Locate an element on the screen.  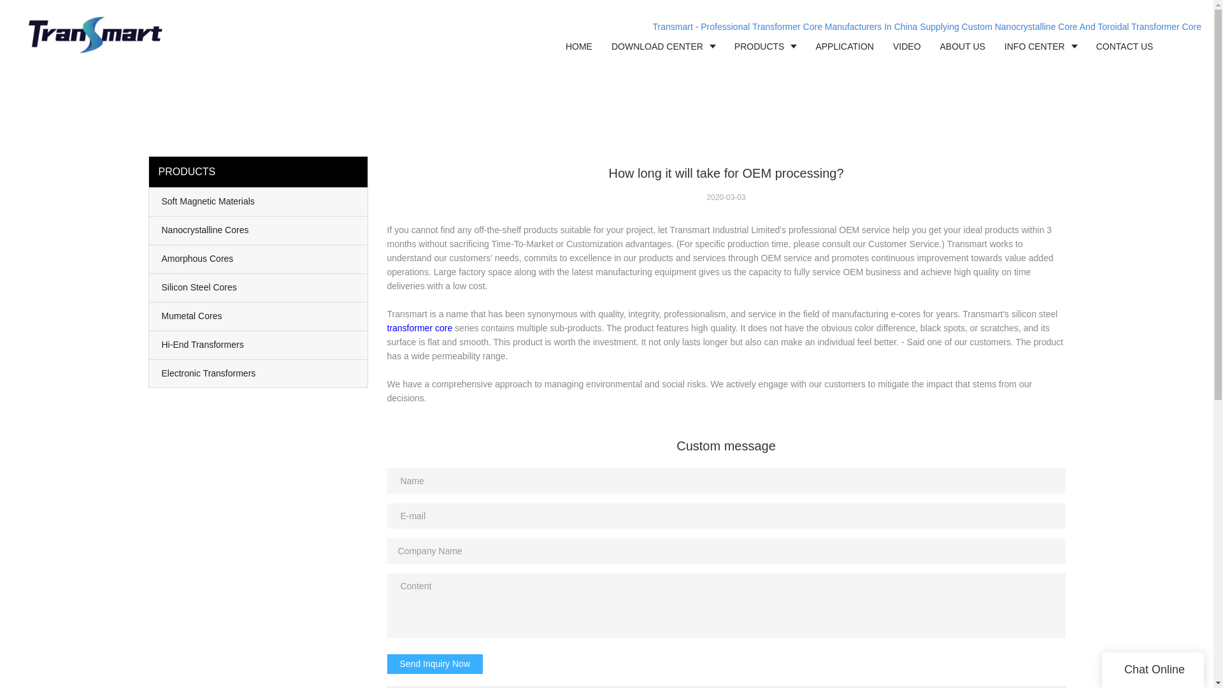
Mumetal Cores is located at coordinates (259, 317).